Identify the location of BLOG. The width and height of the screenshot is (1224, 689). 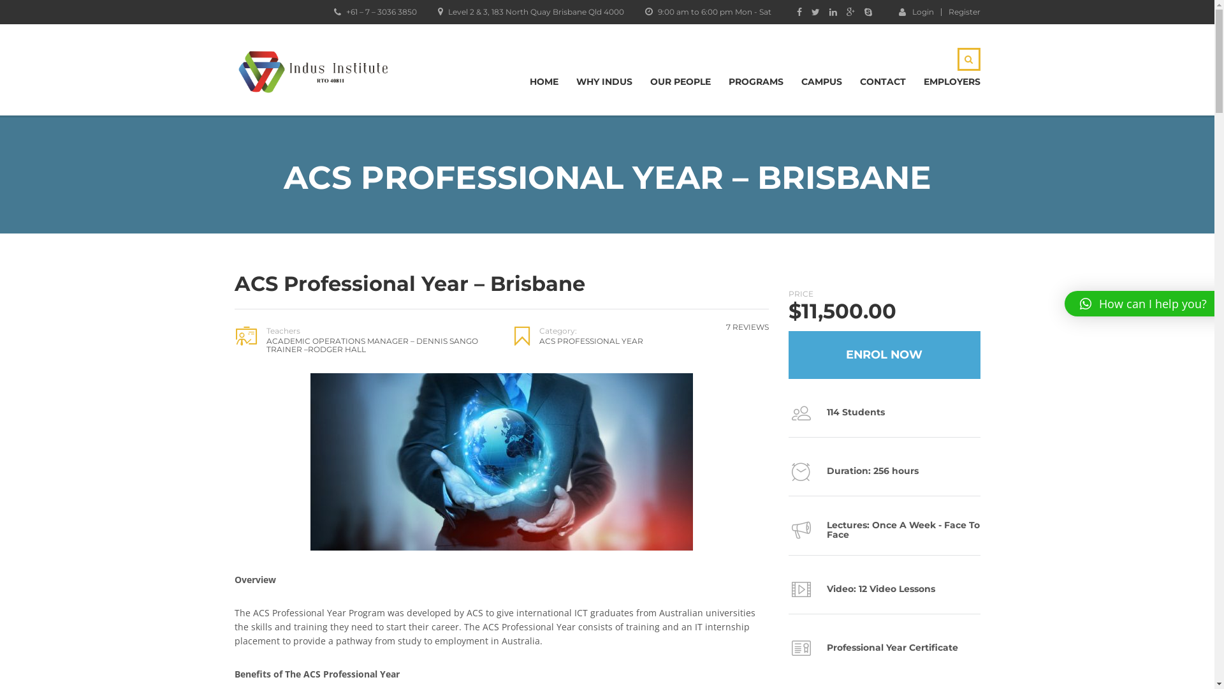
(512, 453).